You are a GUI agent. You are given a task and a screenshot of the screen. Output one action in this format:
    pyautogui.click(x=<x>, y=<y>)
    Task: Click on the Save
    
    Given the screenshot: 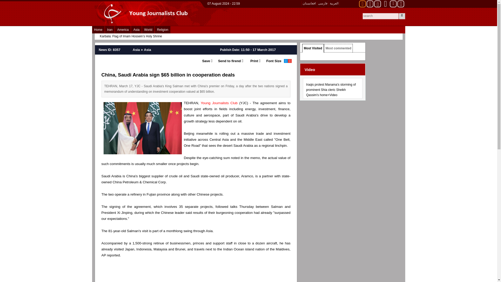 What is the action you would take?
    pyautogui.click(x=206, y=61)
    